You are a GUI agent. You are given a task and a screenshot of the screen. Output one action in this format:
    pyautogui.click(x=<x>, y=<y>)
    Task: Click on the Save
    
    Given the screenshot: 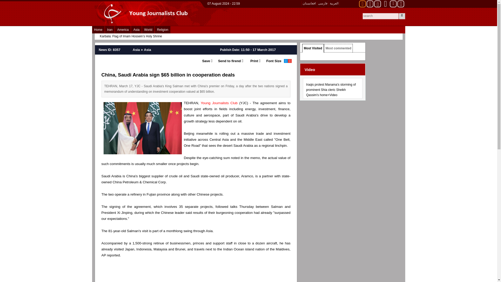 What is the action you would take?
    pyautogui.click(x=206, y=61)
    